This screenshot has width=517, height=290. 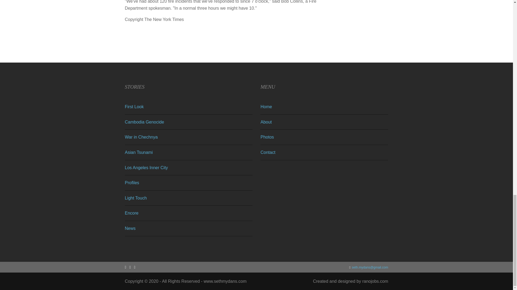 I want to click on About, so click(x=266, y=122).